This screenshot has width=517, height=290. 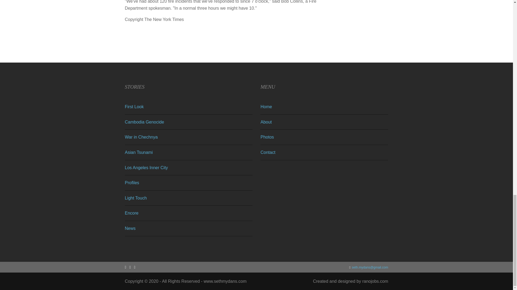 I want to click on About, so click(x=266, y=122).